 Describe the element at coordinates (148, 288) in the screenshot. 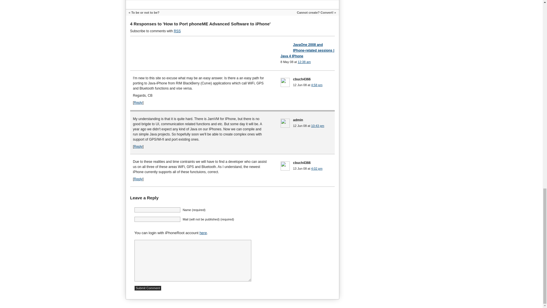

I see `Submit Comment` at that location.